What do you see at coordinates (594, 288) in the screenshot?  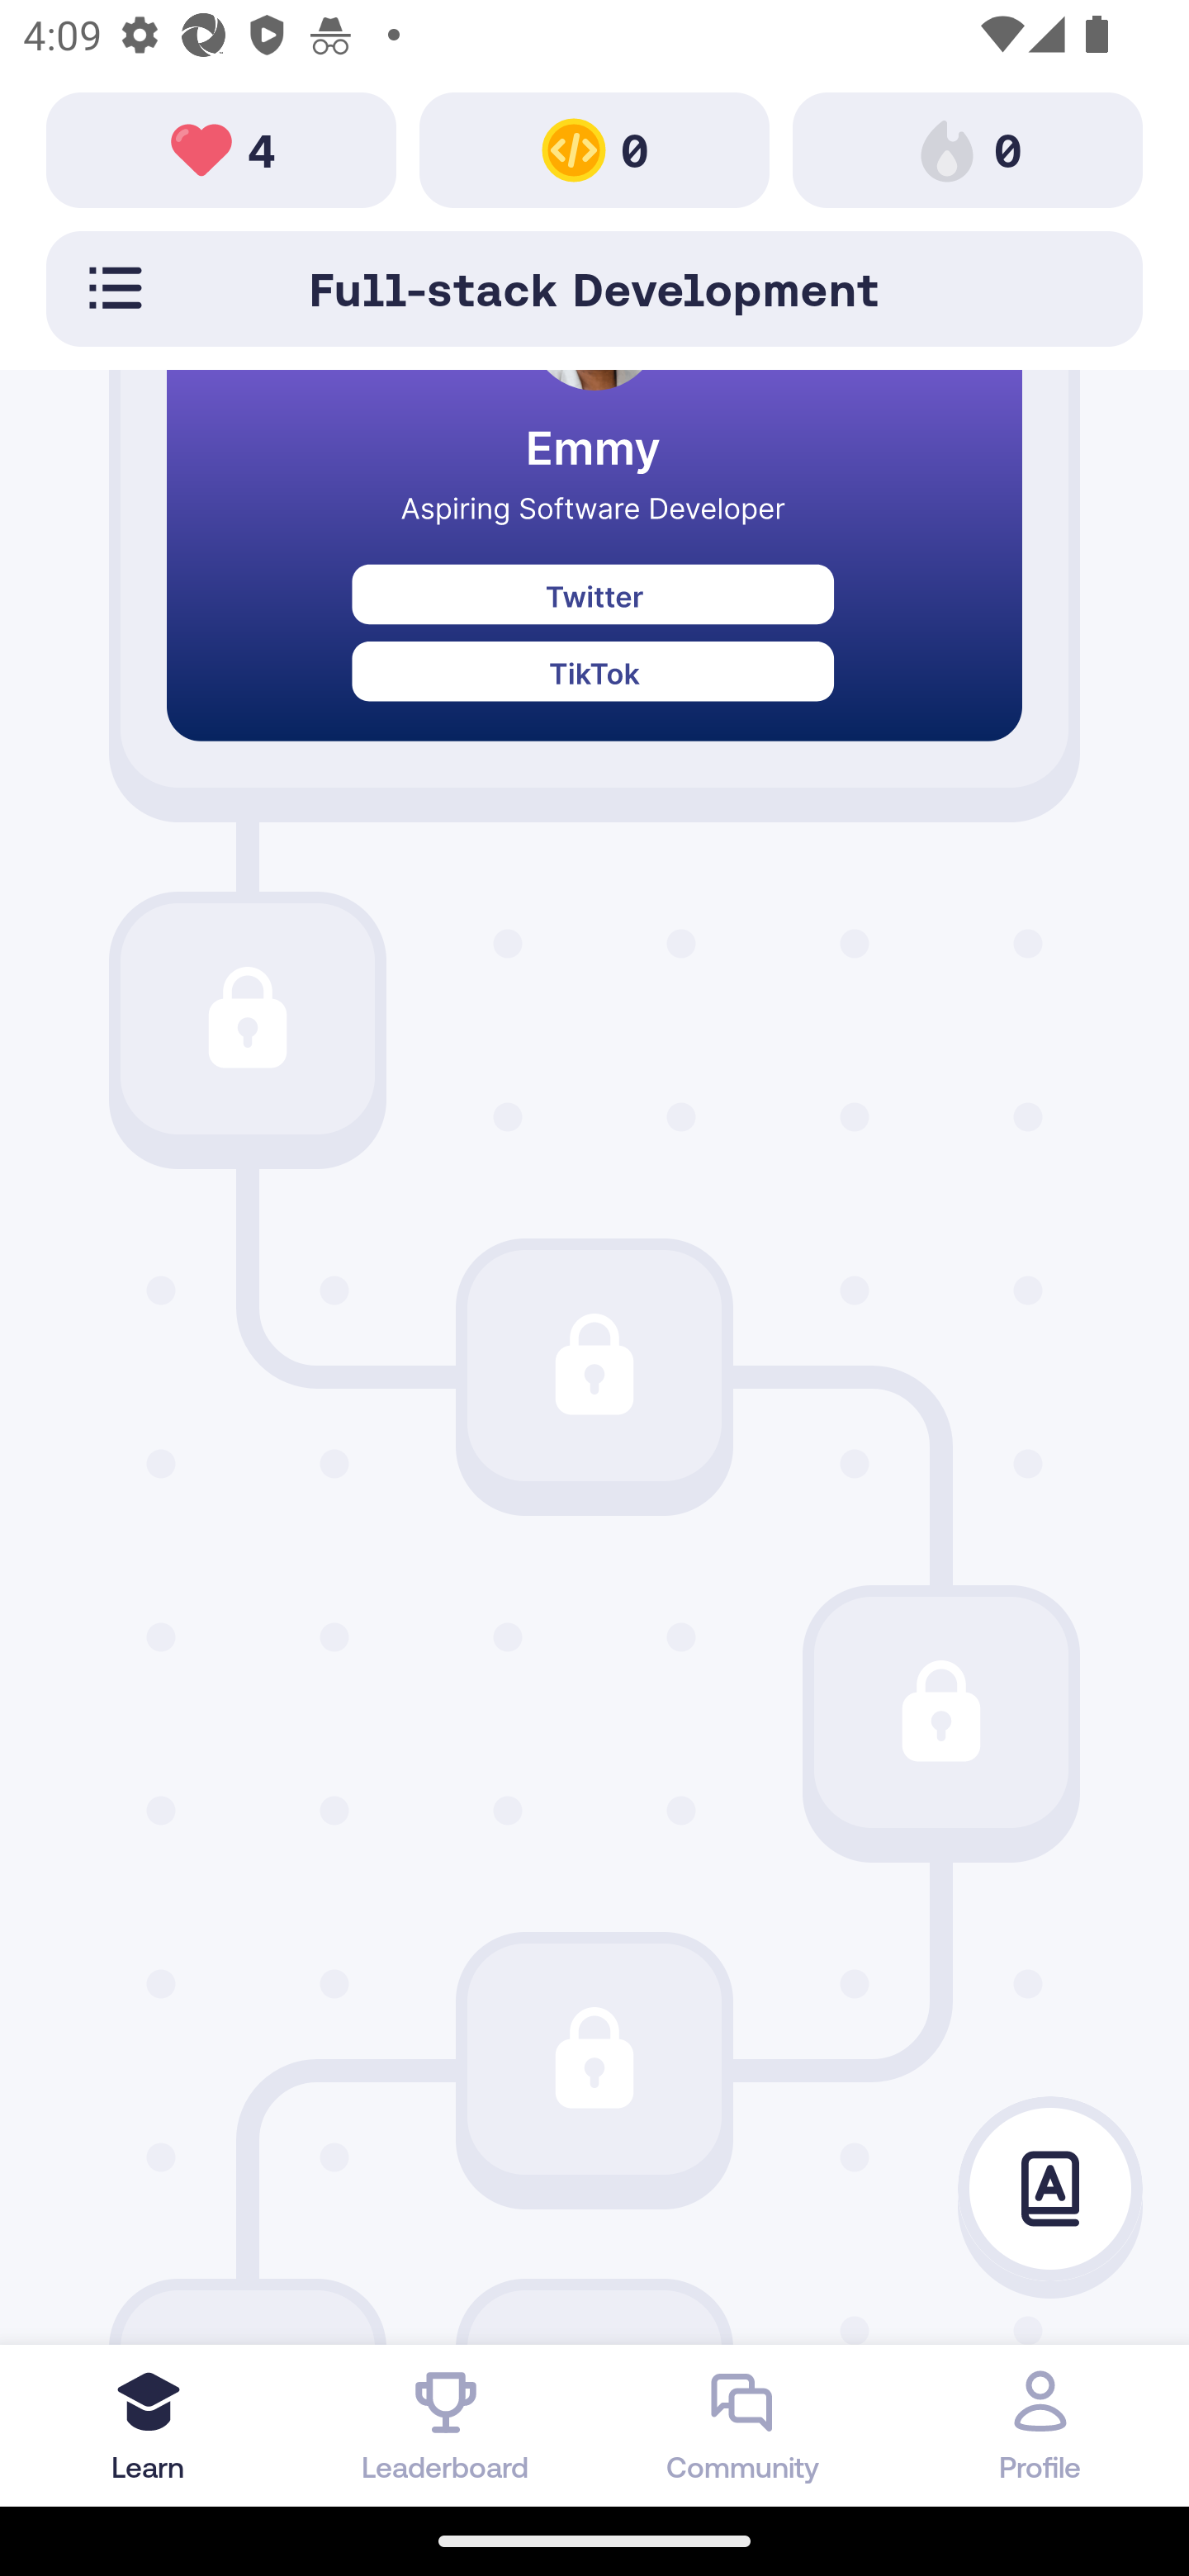 I see `Path Toolbar Selector Full-stack Development` at bounding box center [594, 288].